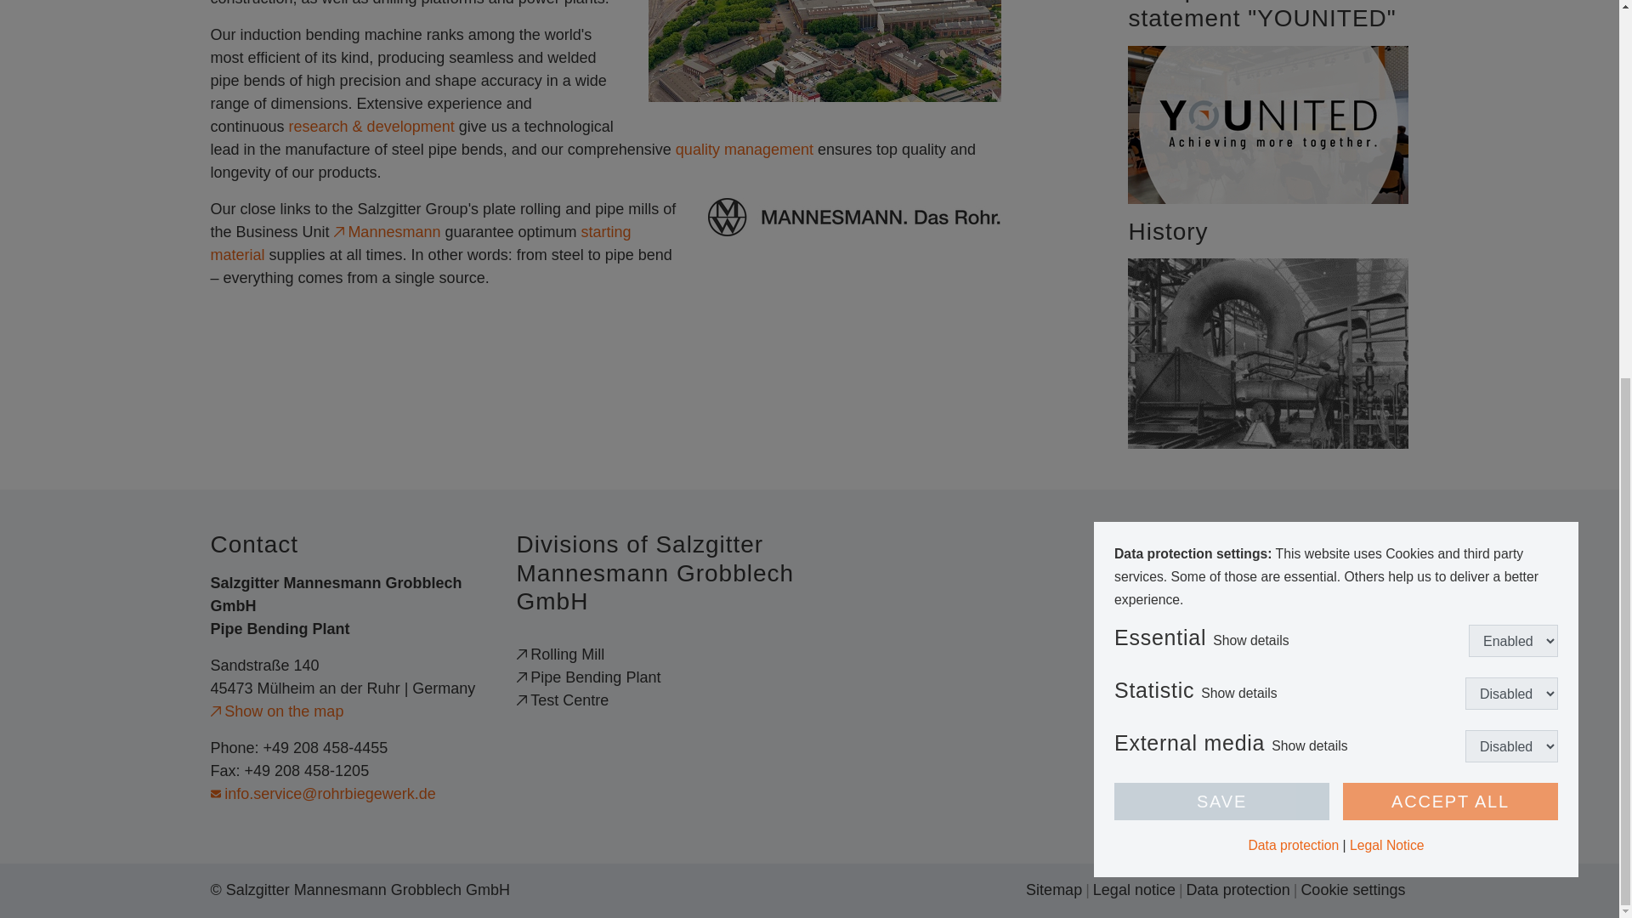 This screenshot has width=1632, height=918. I want to click on Mannesmann. Das Rohr., so click(853, 217).